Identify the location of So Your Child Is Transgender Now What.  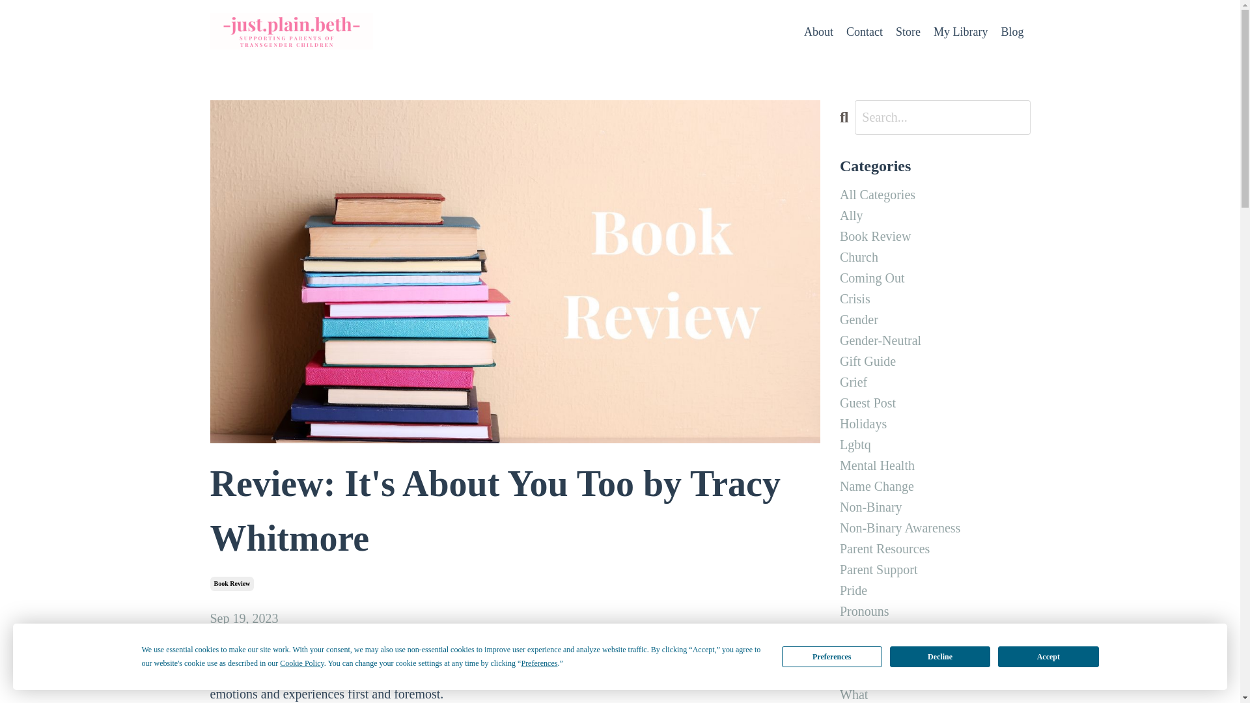
(935, 683).